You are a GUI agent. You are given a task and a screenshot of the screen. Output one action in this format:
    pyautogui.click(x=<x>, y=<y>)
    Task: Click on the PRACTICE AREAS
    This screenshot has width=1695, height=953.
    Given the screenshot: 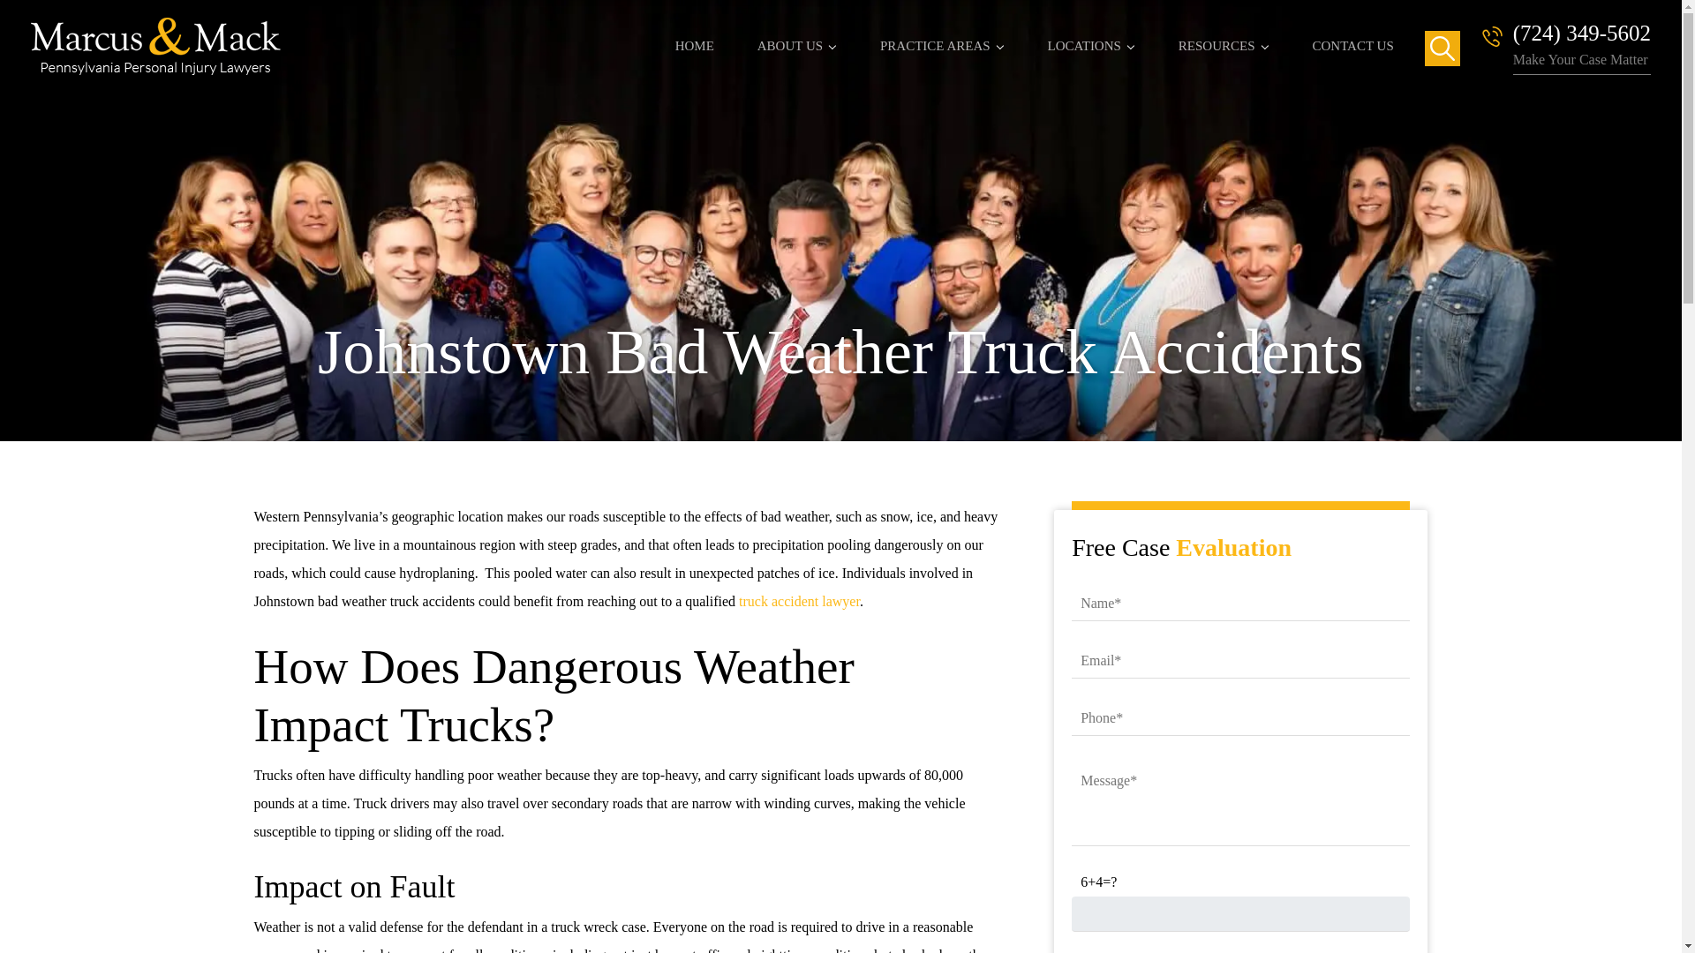 What is the action you would take?
    pyautogui.click(x=942, y=34)
    